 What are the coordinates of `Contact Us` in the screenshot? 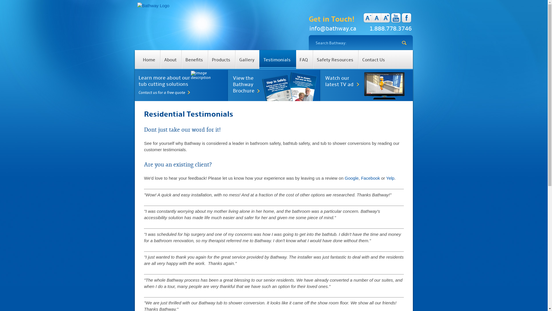 It's located at (374, 59).